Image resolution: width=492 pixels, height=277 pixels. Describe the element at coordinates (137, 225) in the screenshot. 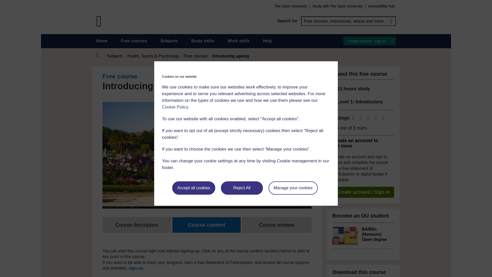

I see `Course description` at that location.